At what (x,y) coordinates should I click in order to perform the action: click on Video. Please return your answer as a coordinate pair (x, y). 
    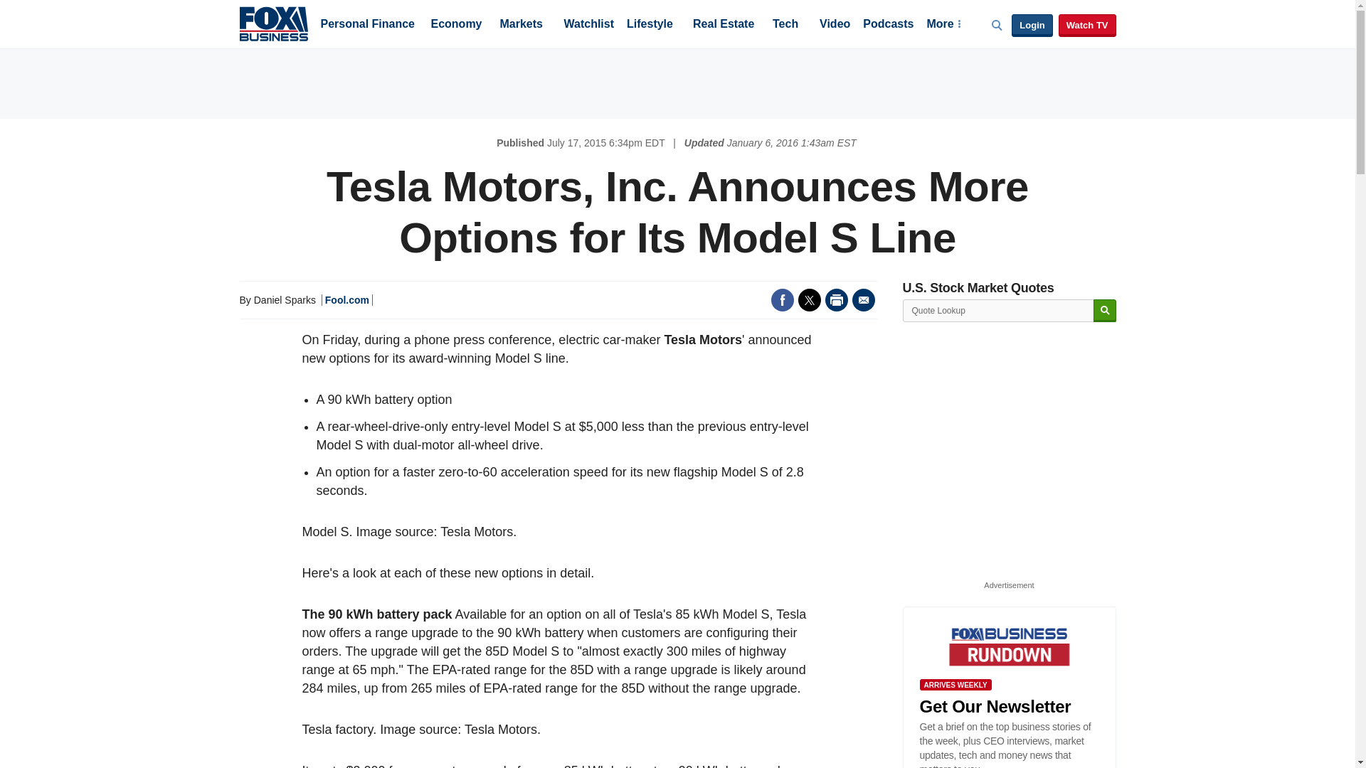
    Looking at the image, I should click on (835, 25).